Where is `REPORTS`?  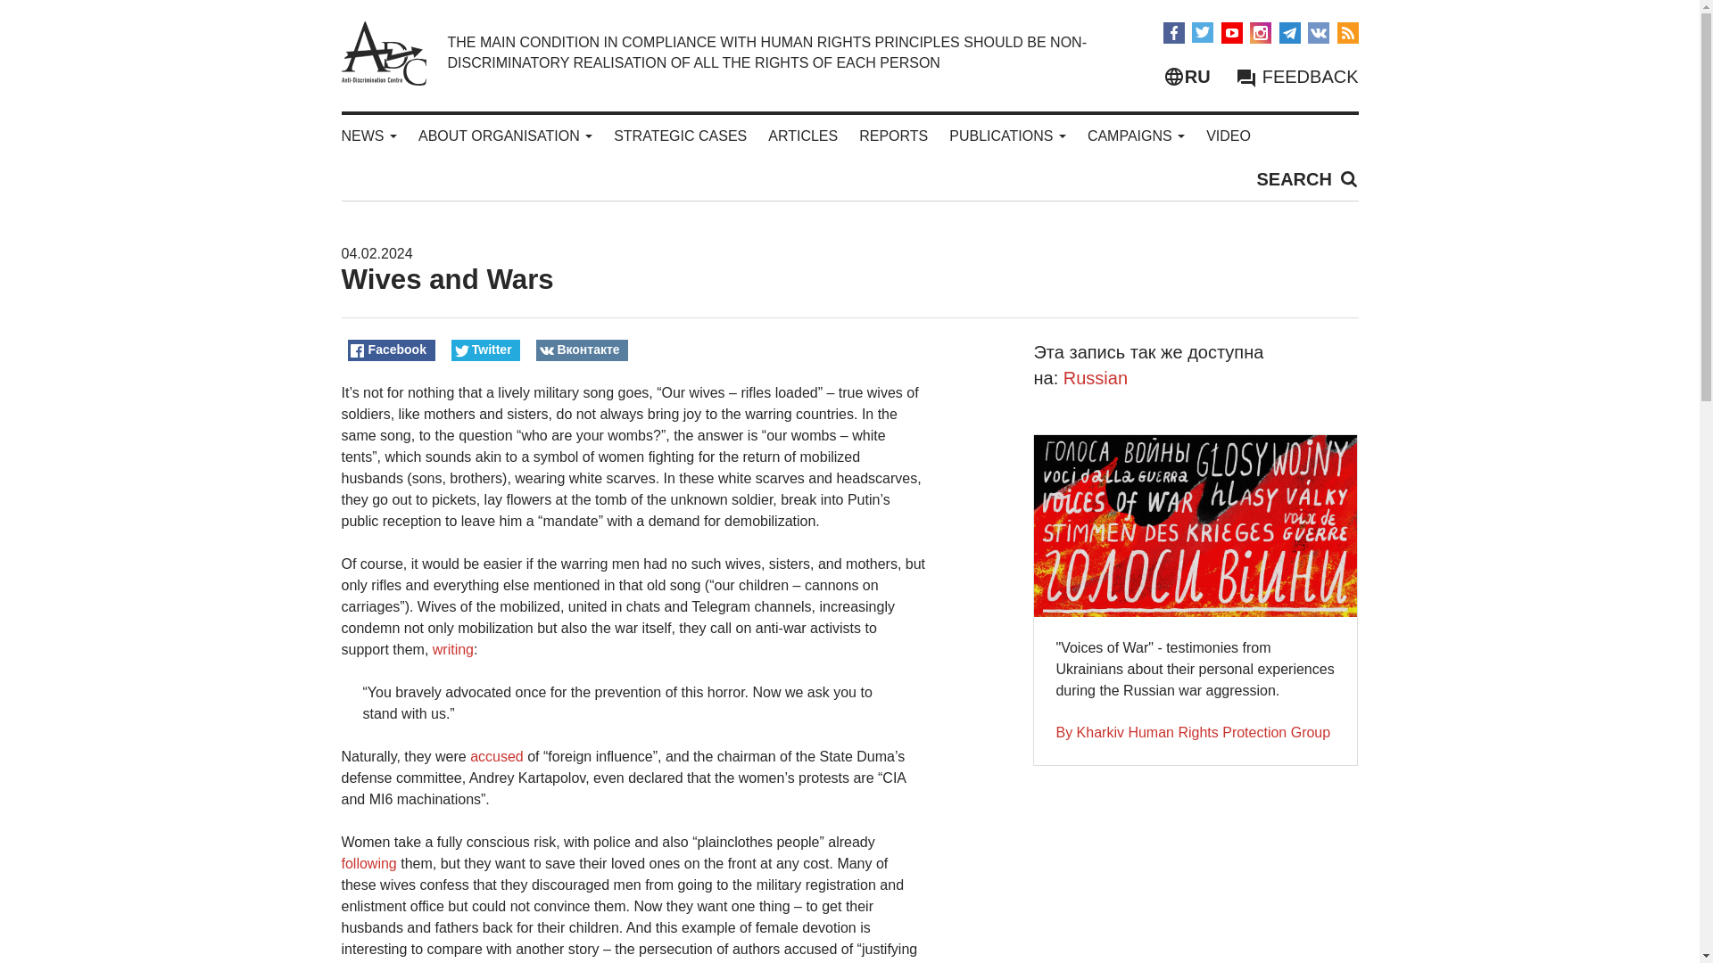 REPORTS is located at coordinates (894, 136).